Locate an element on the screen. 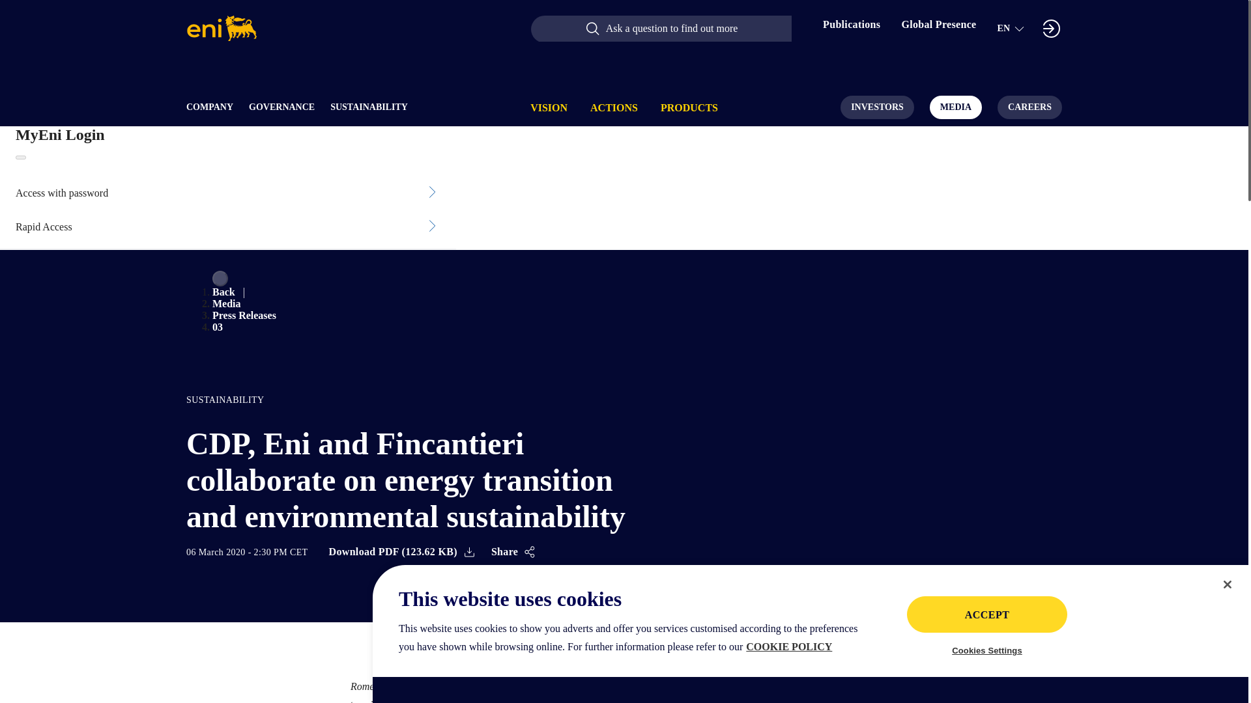  Press Releases is located at coordinates (244, 315).